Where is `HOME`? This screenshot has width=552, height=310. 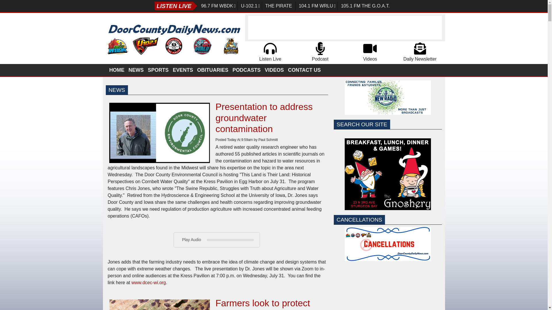
HOME is located at coordinates (117, 70).